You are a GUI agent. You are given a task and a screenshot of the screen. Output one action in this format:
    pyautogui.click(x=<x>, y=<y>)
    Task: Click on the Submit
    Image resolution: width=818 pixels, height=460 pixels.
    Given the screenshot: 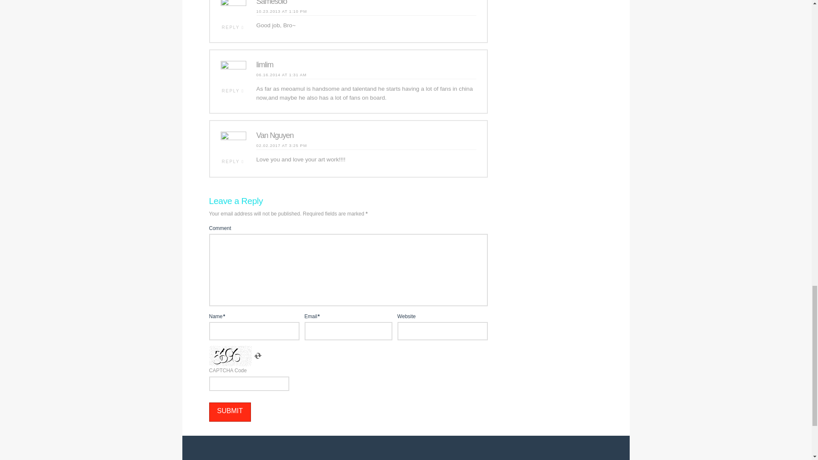 What is the action you would take?
    pyautogui.click(x=229, y=412)
    